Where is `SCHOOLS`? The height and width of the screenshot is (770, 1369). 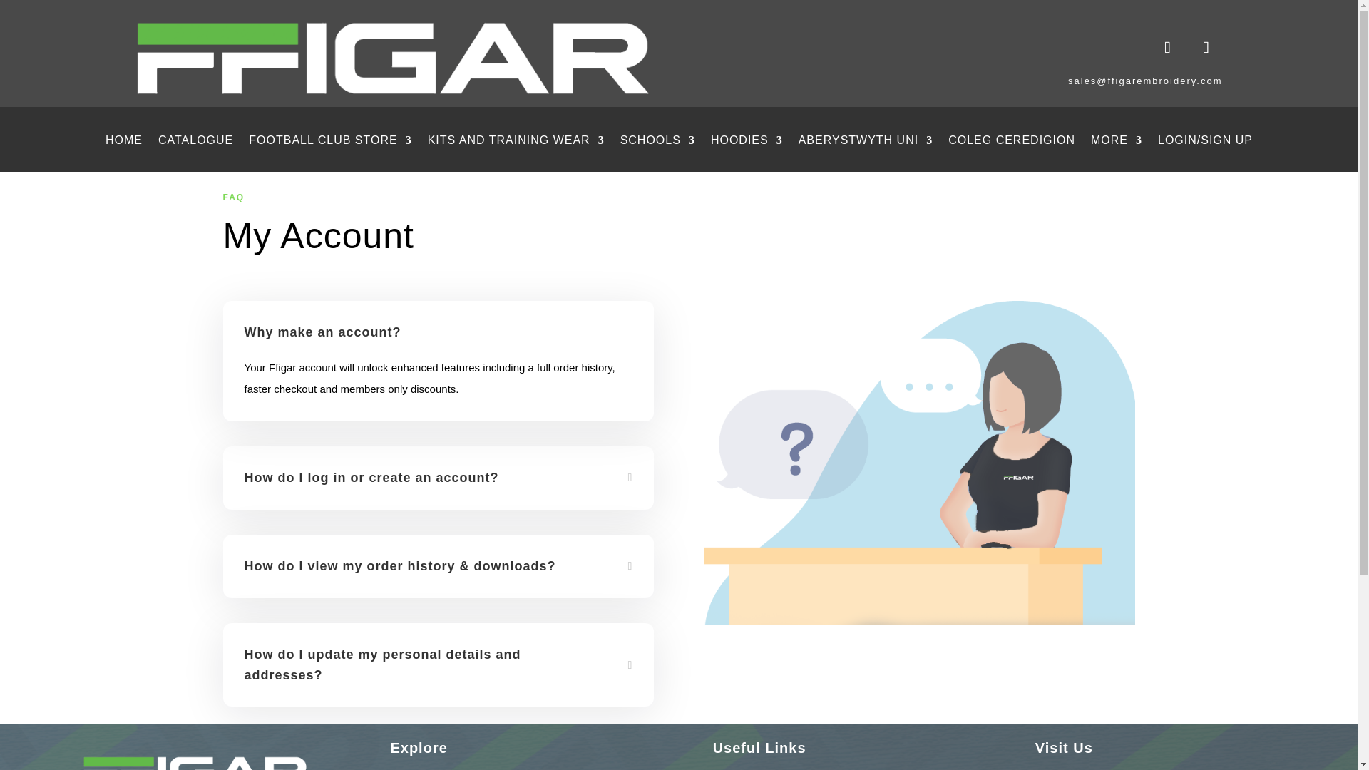
SCHOOLS is located at coordinates (657, 150).